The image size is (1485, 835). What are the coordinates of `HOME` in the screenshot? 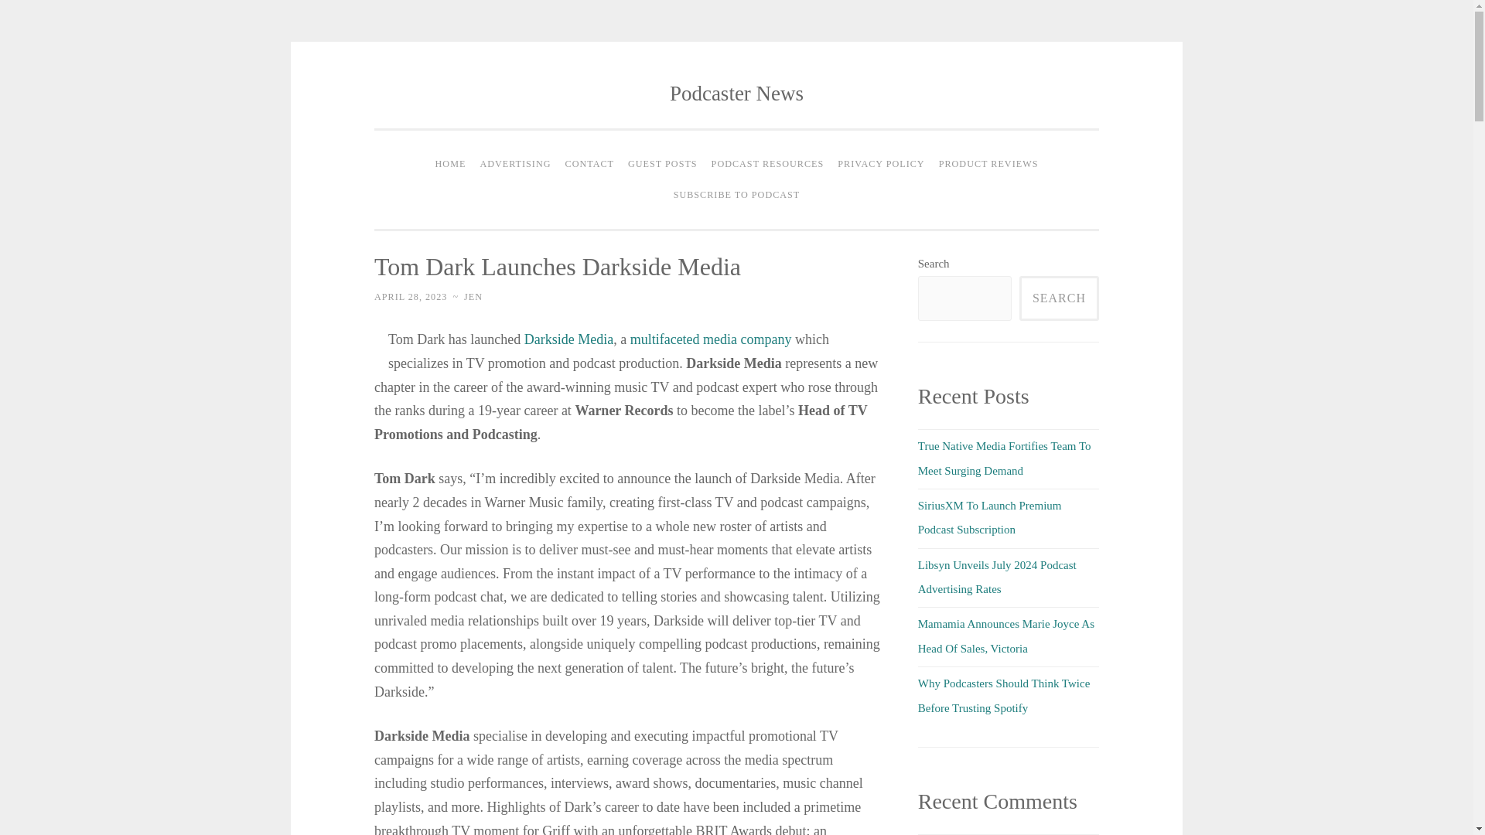 It's located at (451, 165).